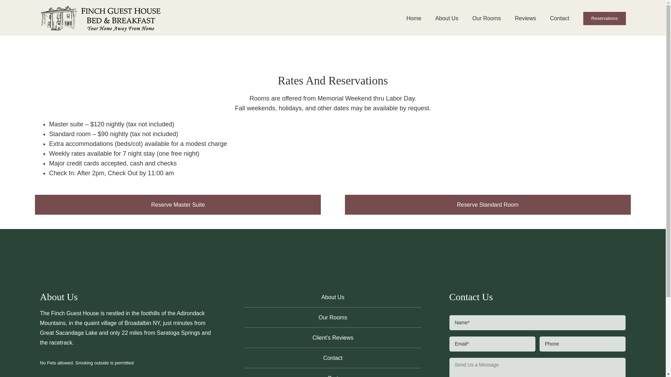  Describe the element at coordinates (333, 372) in the screenshot. I see `Cart` at that location.